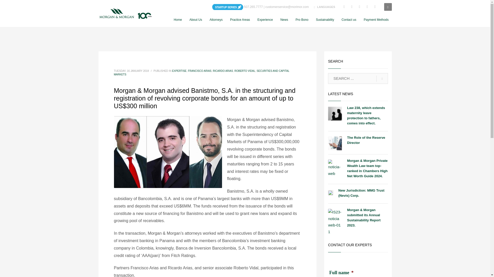 The image size is (494, 277). Describe the element at coordinates (344, 7) in the screenshot. I see `linkedin` at that location.